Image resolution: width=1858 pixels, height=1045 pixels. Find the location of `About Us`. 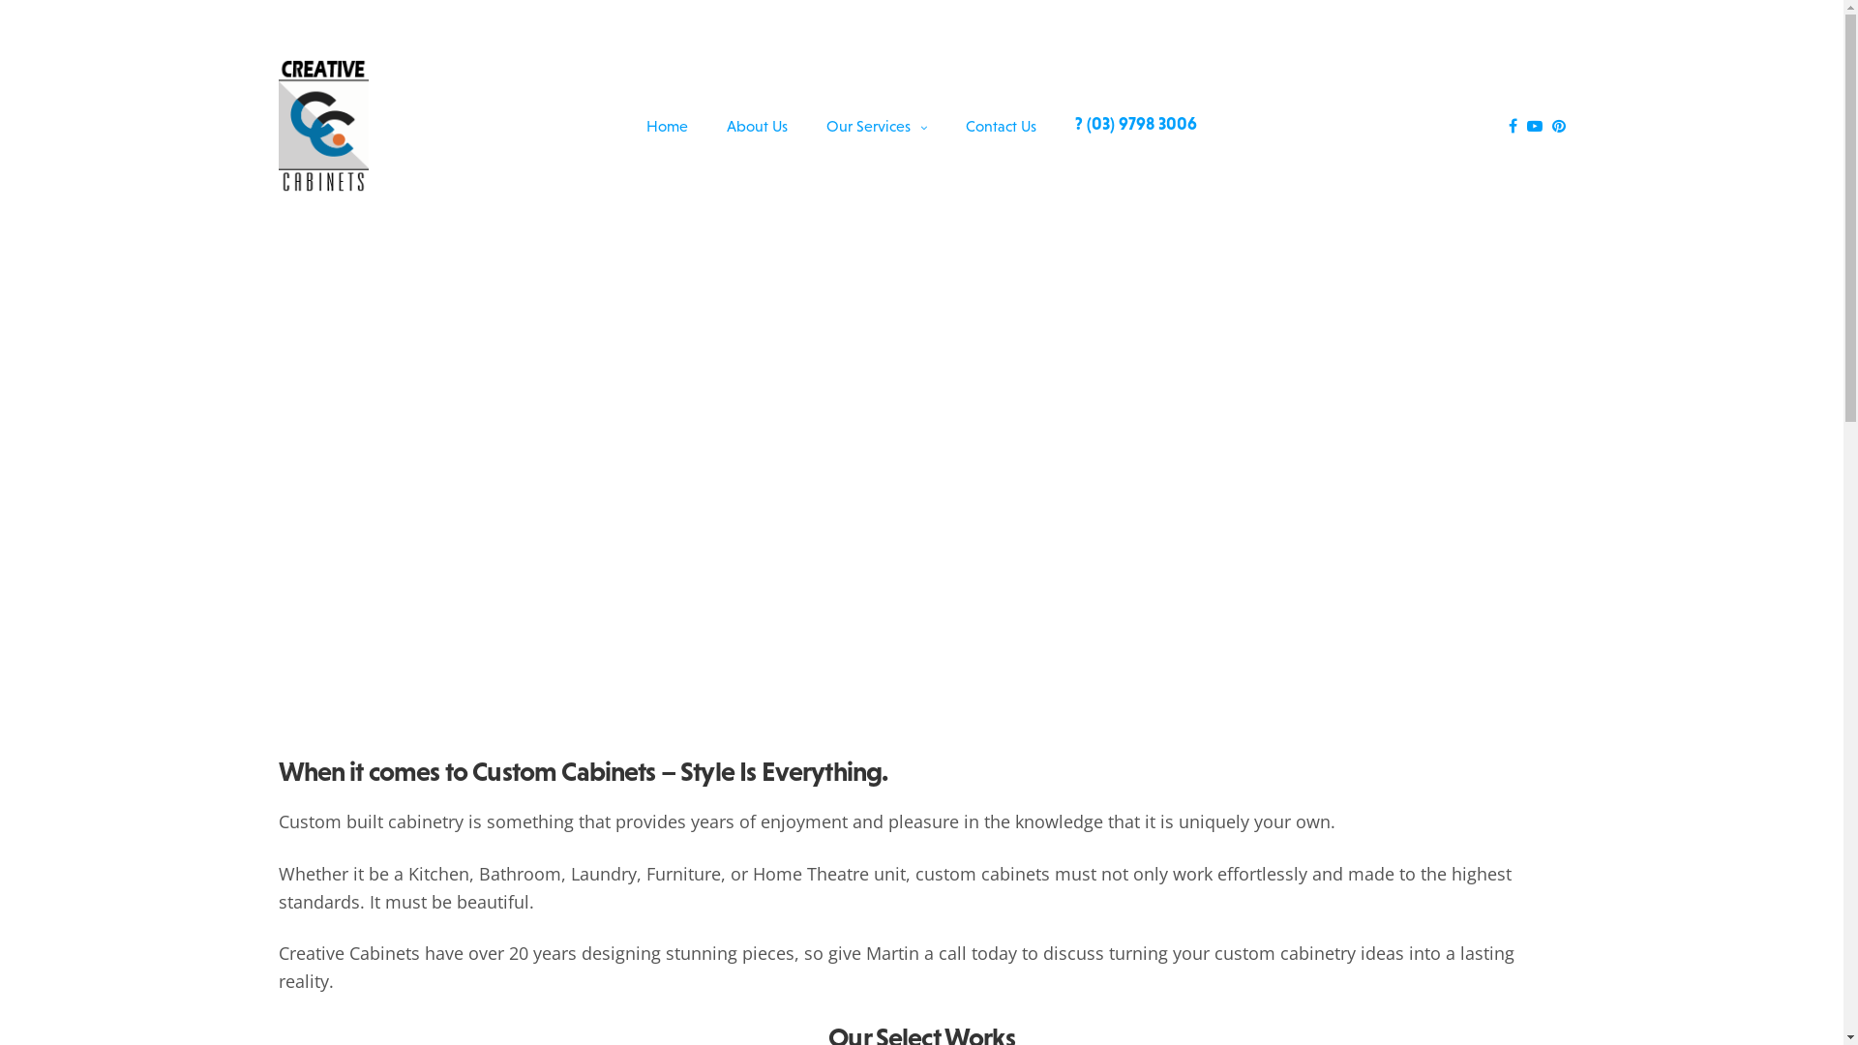

About Us is located at coordinates (757, 126).